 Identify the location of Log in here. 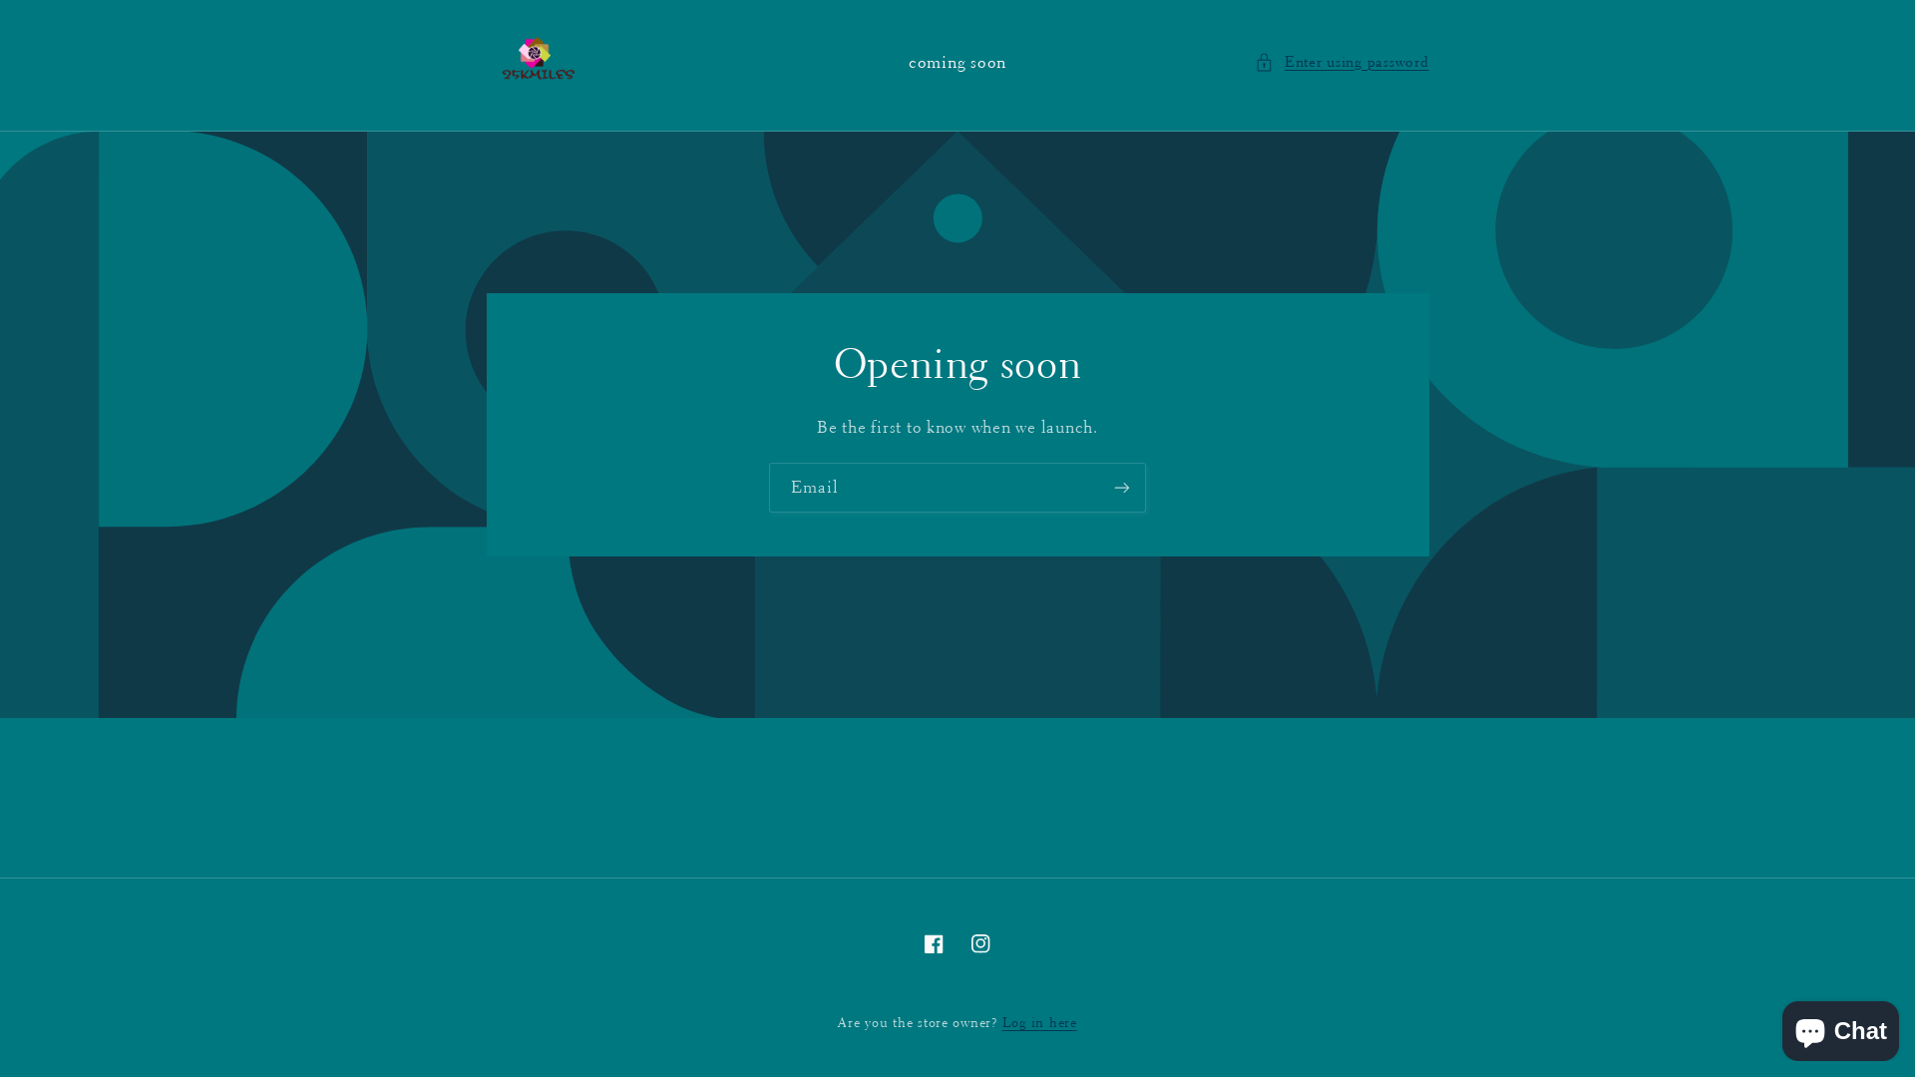
(1039, 1022).